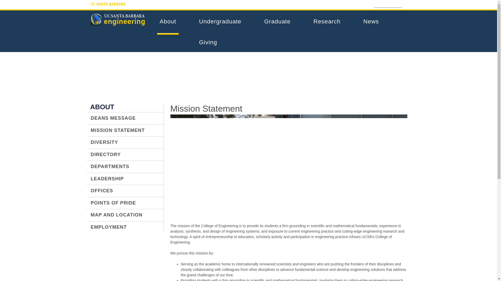 This screenshot has height=281, width=501. I want to click on Enter the terms you wish to search for., so click(388, 4).